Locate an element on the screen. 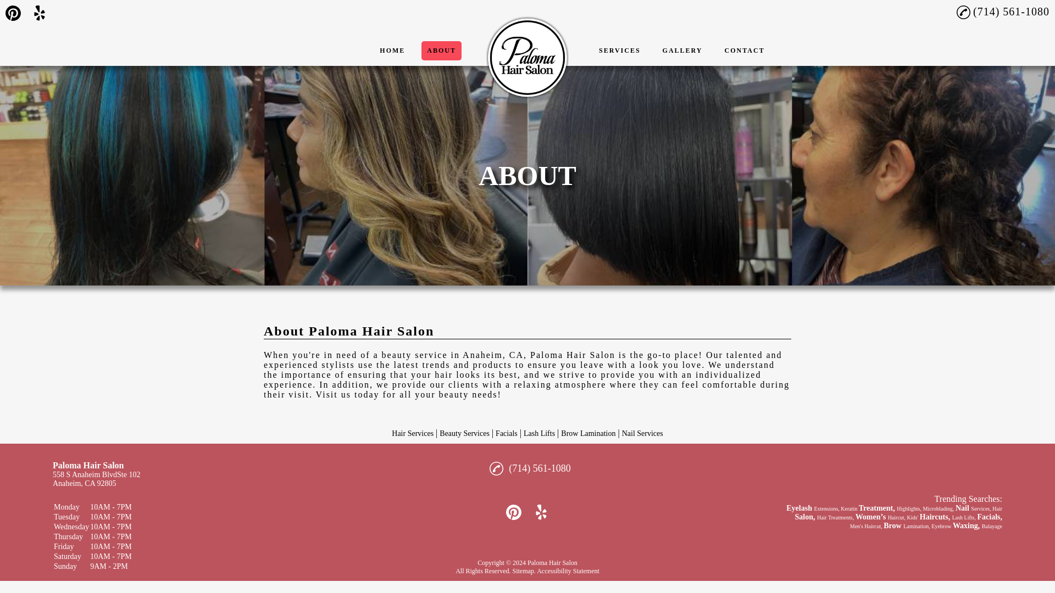 The height and width of the screenshot is (593, 1055). Accessibility Statement is located at coordinates (568, 570).